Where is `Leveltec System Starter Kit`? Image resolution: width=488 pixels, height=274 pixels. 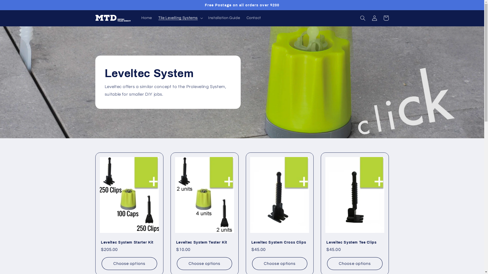 Leveltec System Starter Kit is located at coordinates (129, 242).